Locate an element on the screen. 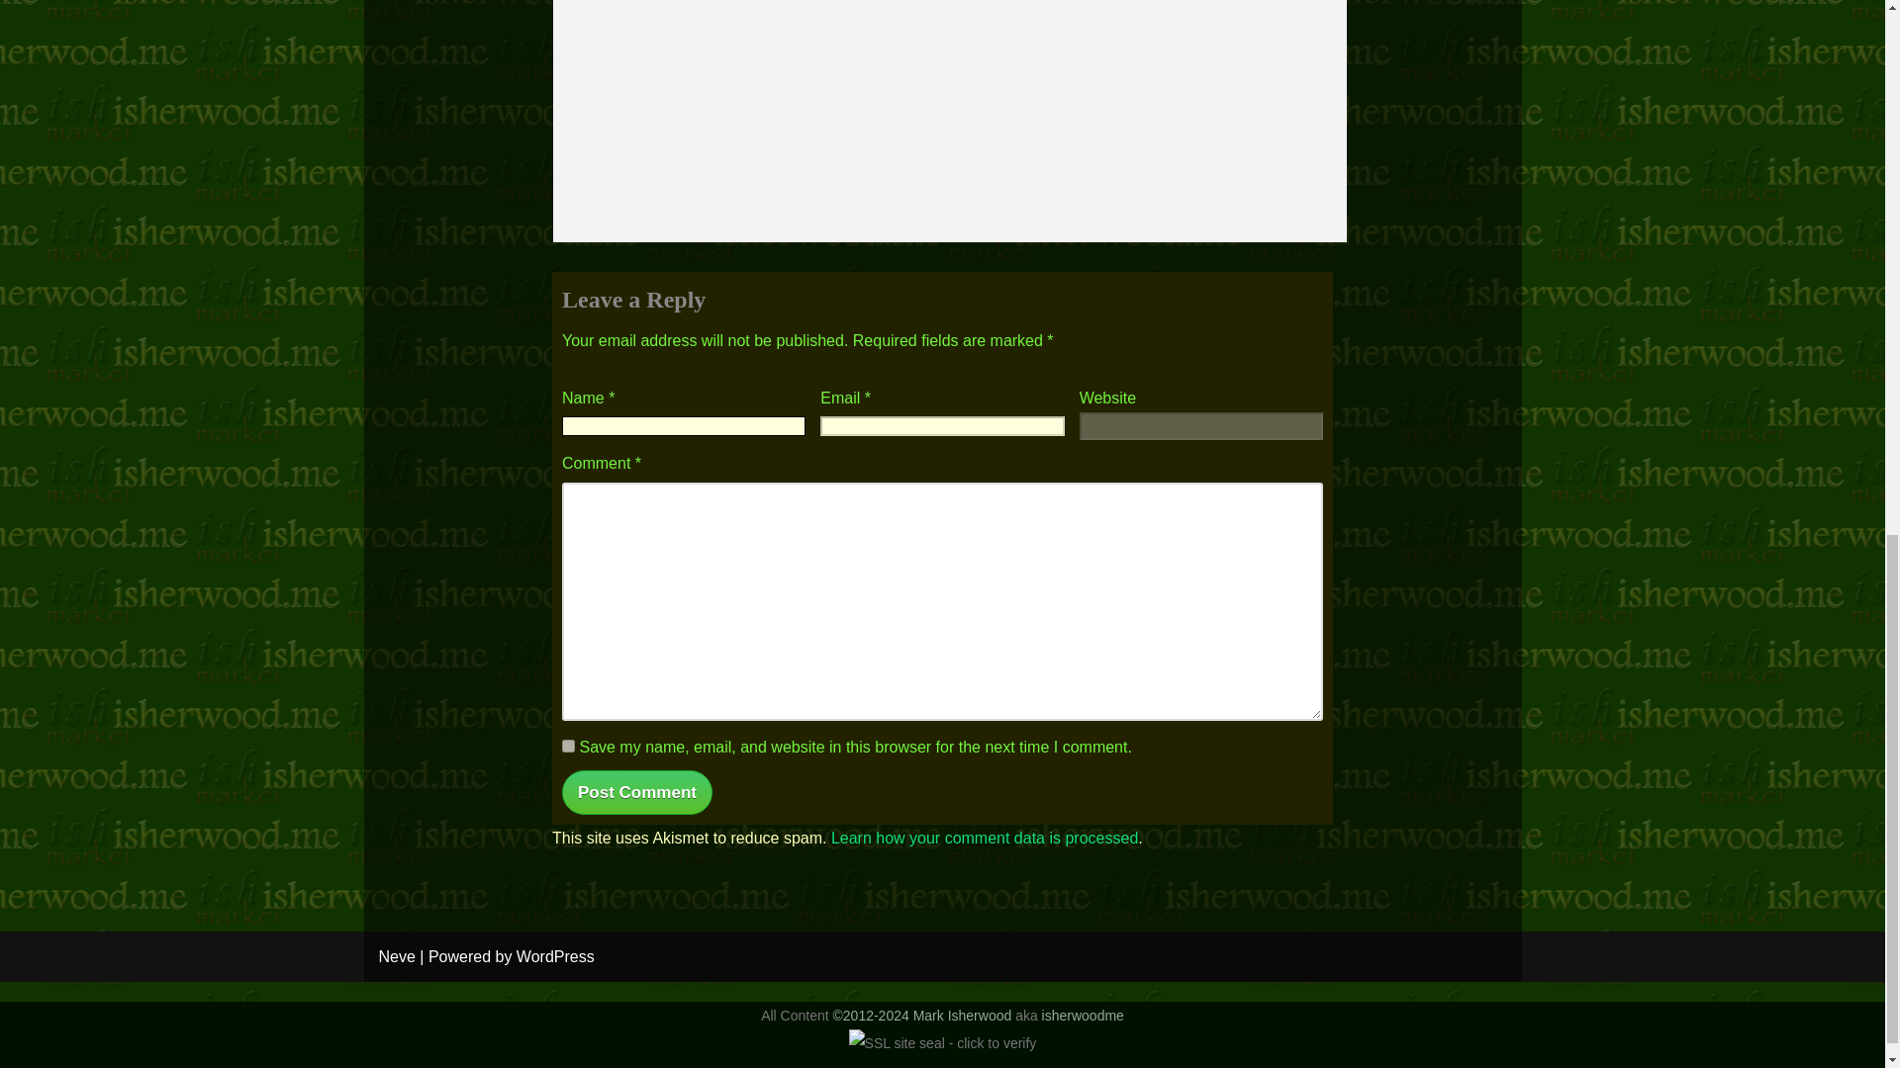  WordPress is located at coordinates (555, 957).